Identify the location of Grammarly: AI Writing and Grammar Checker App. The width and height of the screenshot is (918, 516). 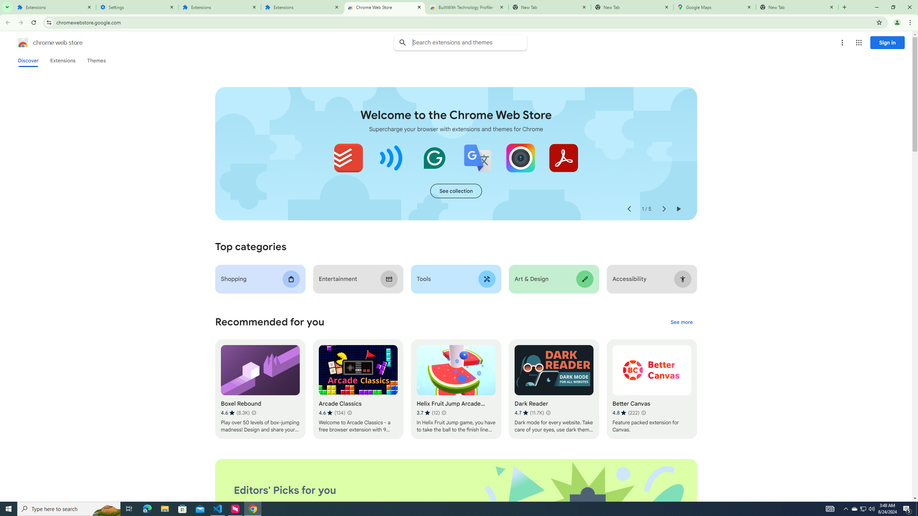
(435, 158).